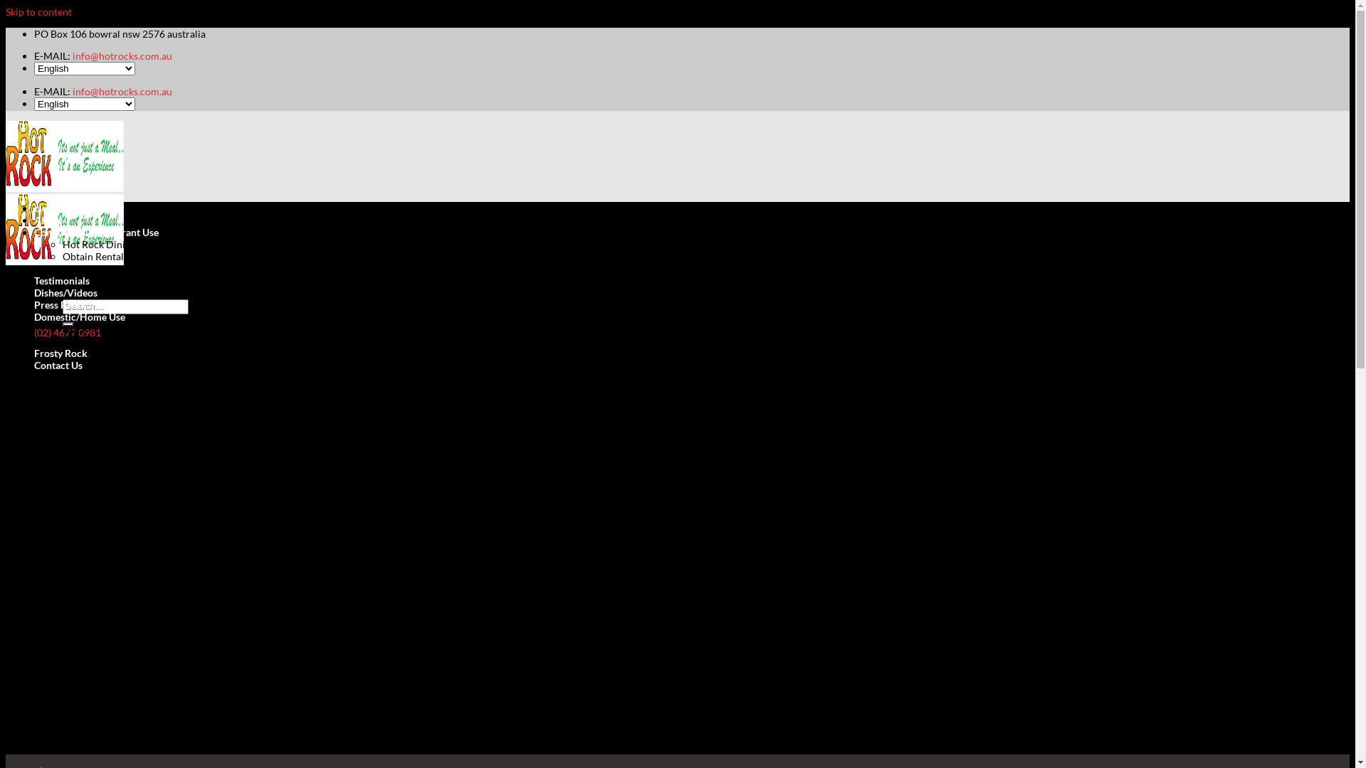 This screenshot has height=768, width=1366. What do you see at coordinates (122, 55) in the screenshot?
I see `info@hotrocks.com.au` at bounding box center [122, 55].